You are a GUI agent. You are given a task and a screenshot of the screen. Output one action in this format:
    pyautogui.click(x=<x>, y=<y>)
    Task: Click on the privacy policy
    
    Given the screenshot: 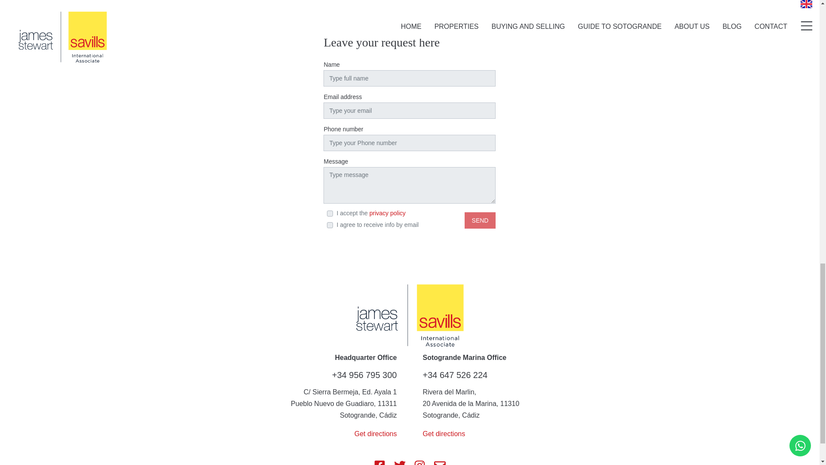 What is the action you would take?
    pyautogui.click(x=387, y=213)
    